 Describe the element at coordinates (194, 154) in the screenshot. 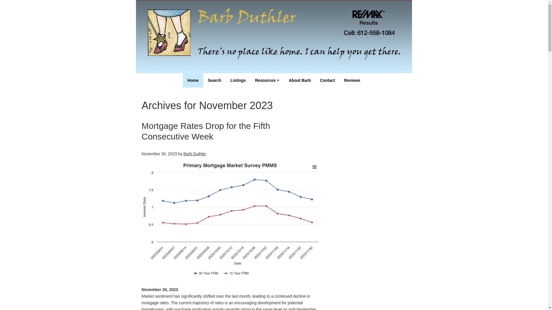

I see `Barb Duthler` at that location.